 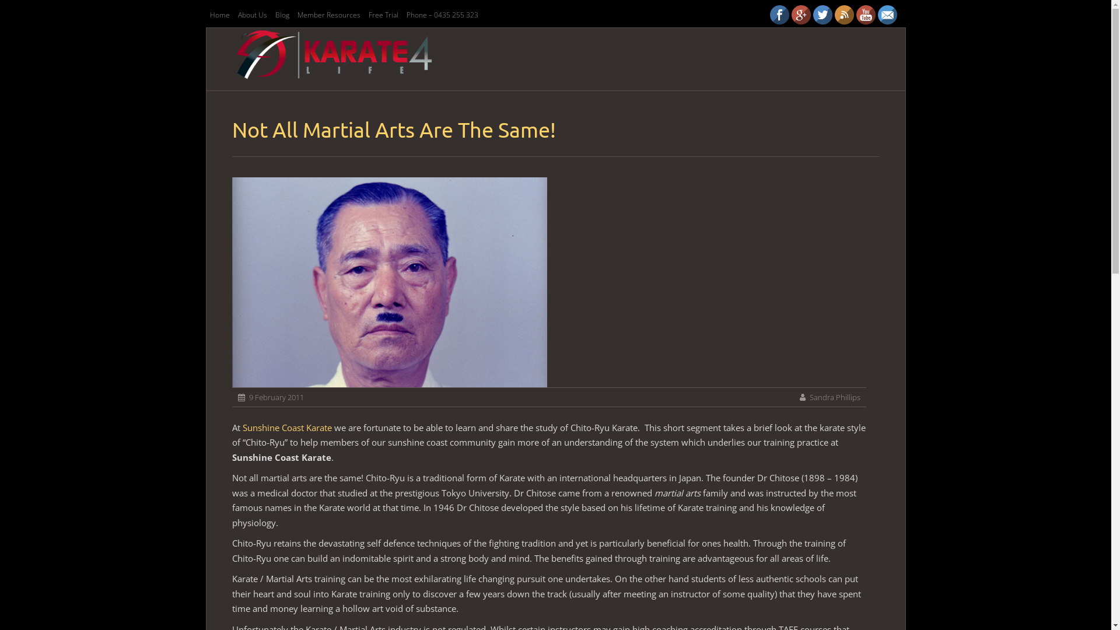 What do you see at coordinates (822, 15) in the screenshot?
I see `Twitter` at bounding box center [822, 15].